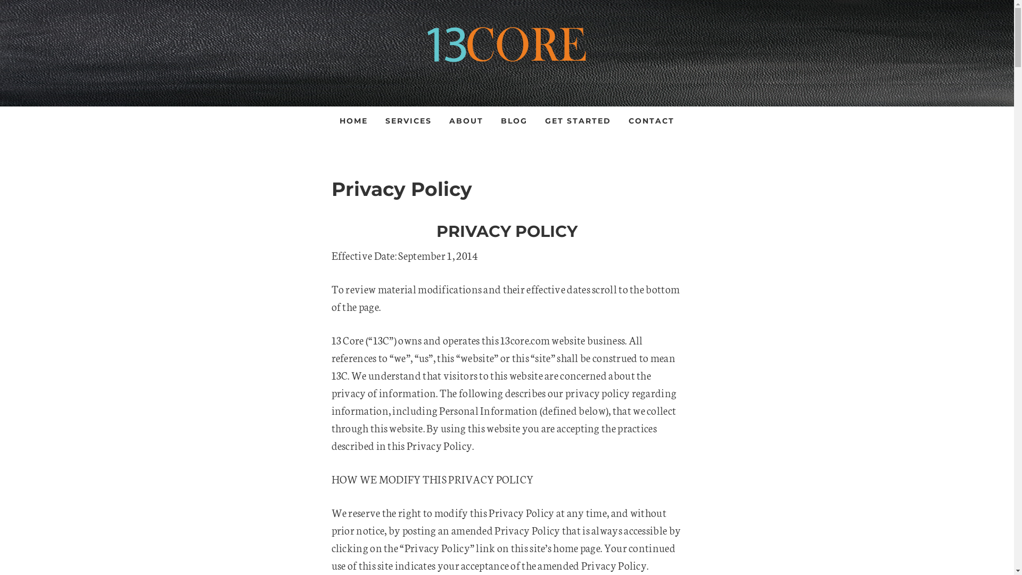 The width and height of the screenshot is (1022, 575). What do you see at coordinates (578, 121) in the screenshot?
I see `GET STARTED` at bounding box center [578, 121].